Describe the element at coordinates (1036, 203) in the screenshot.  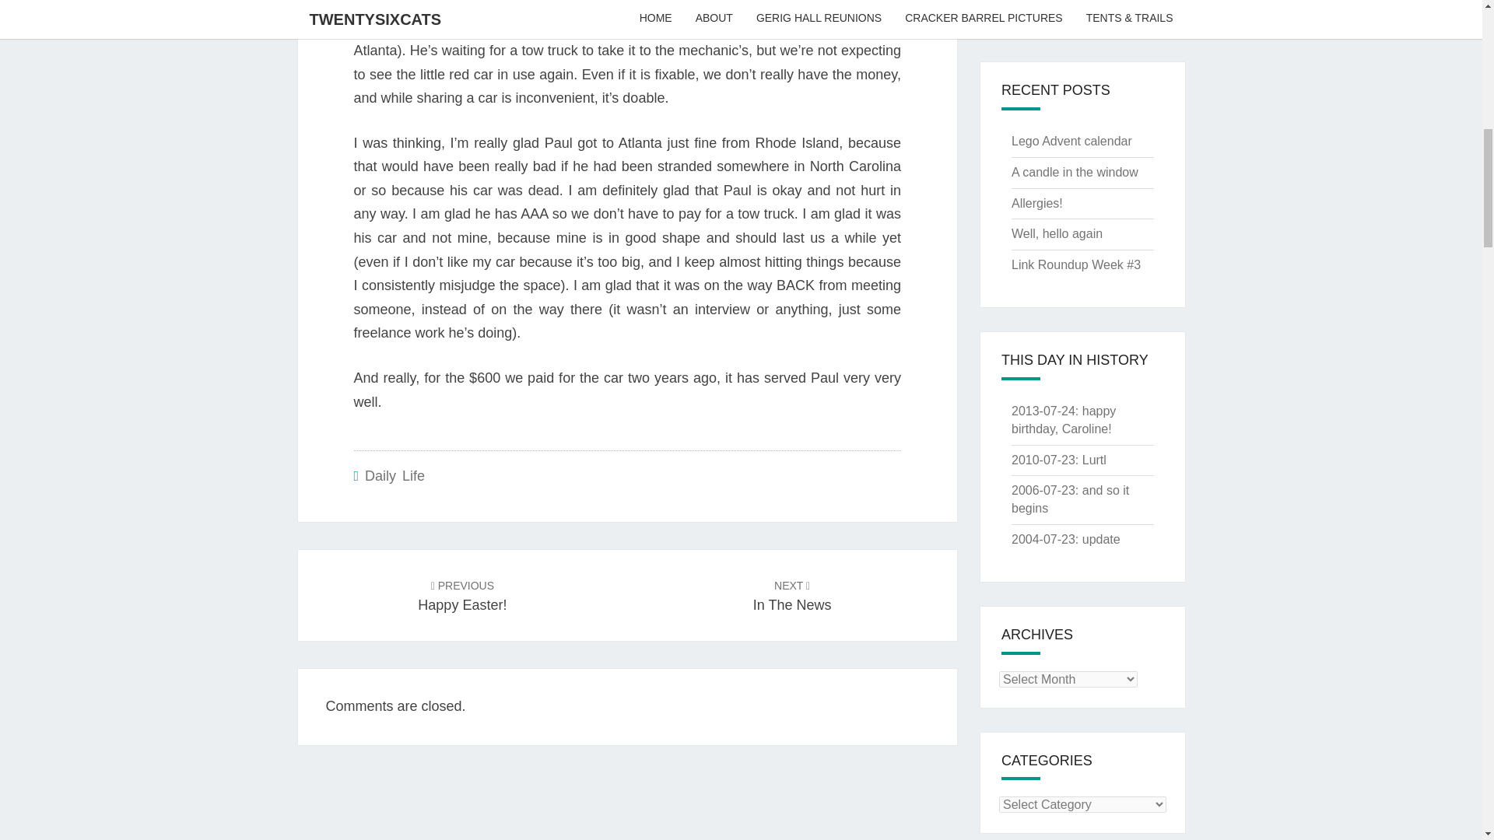
I see `Allergies!` at that location.